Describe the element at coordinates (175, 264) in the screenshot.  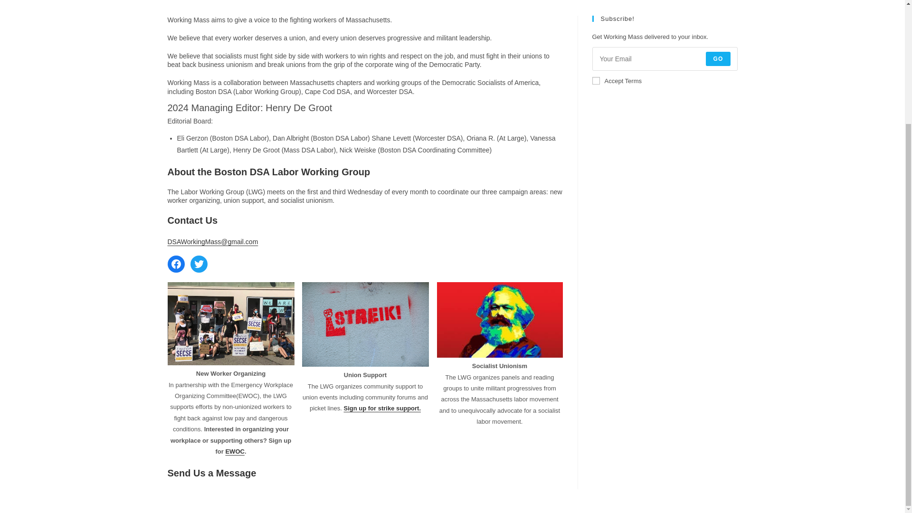
I see `Facebook` at that location.